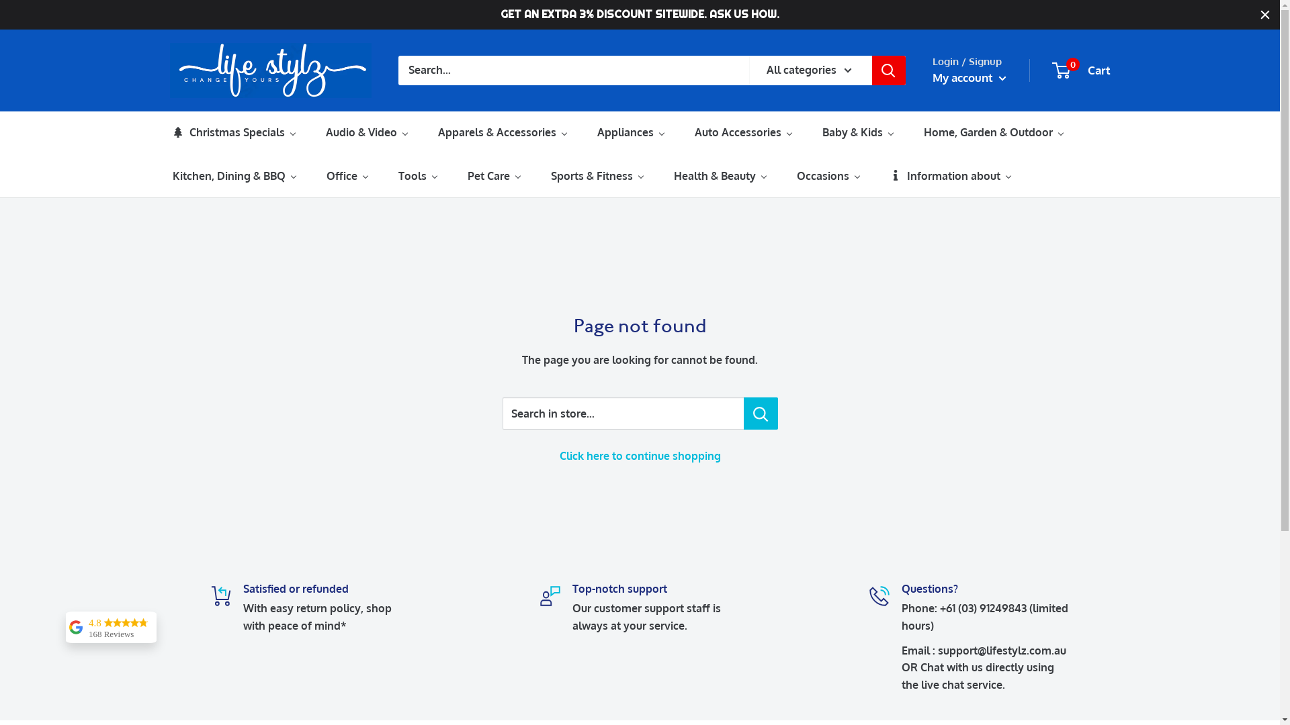  I want to click on Occasions, so click(829, 176).